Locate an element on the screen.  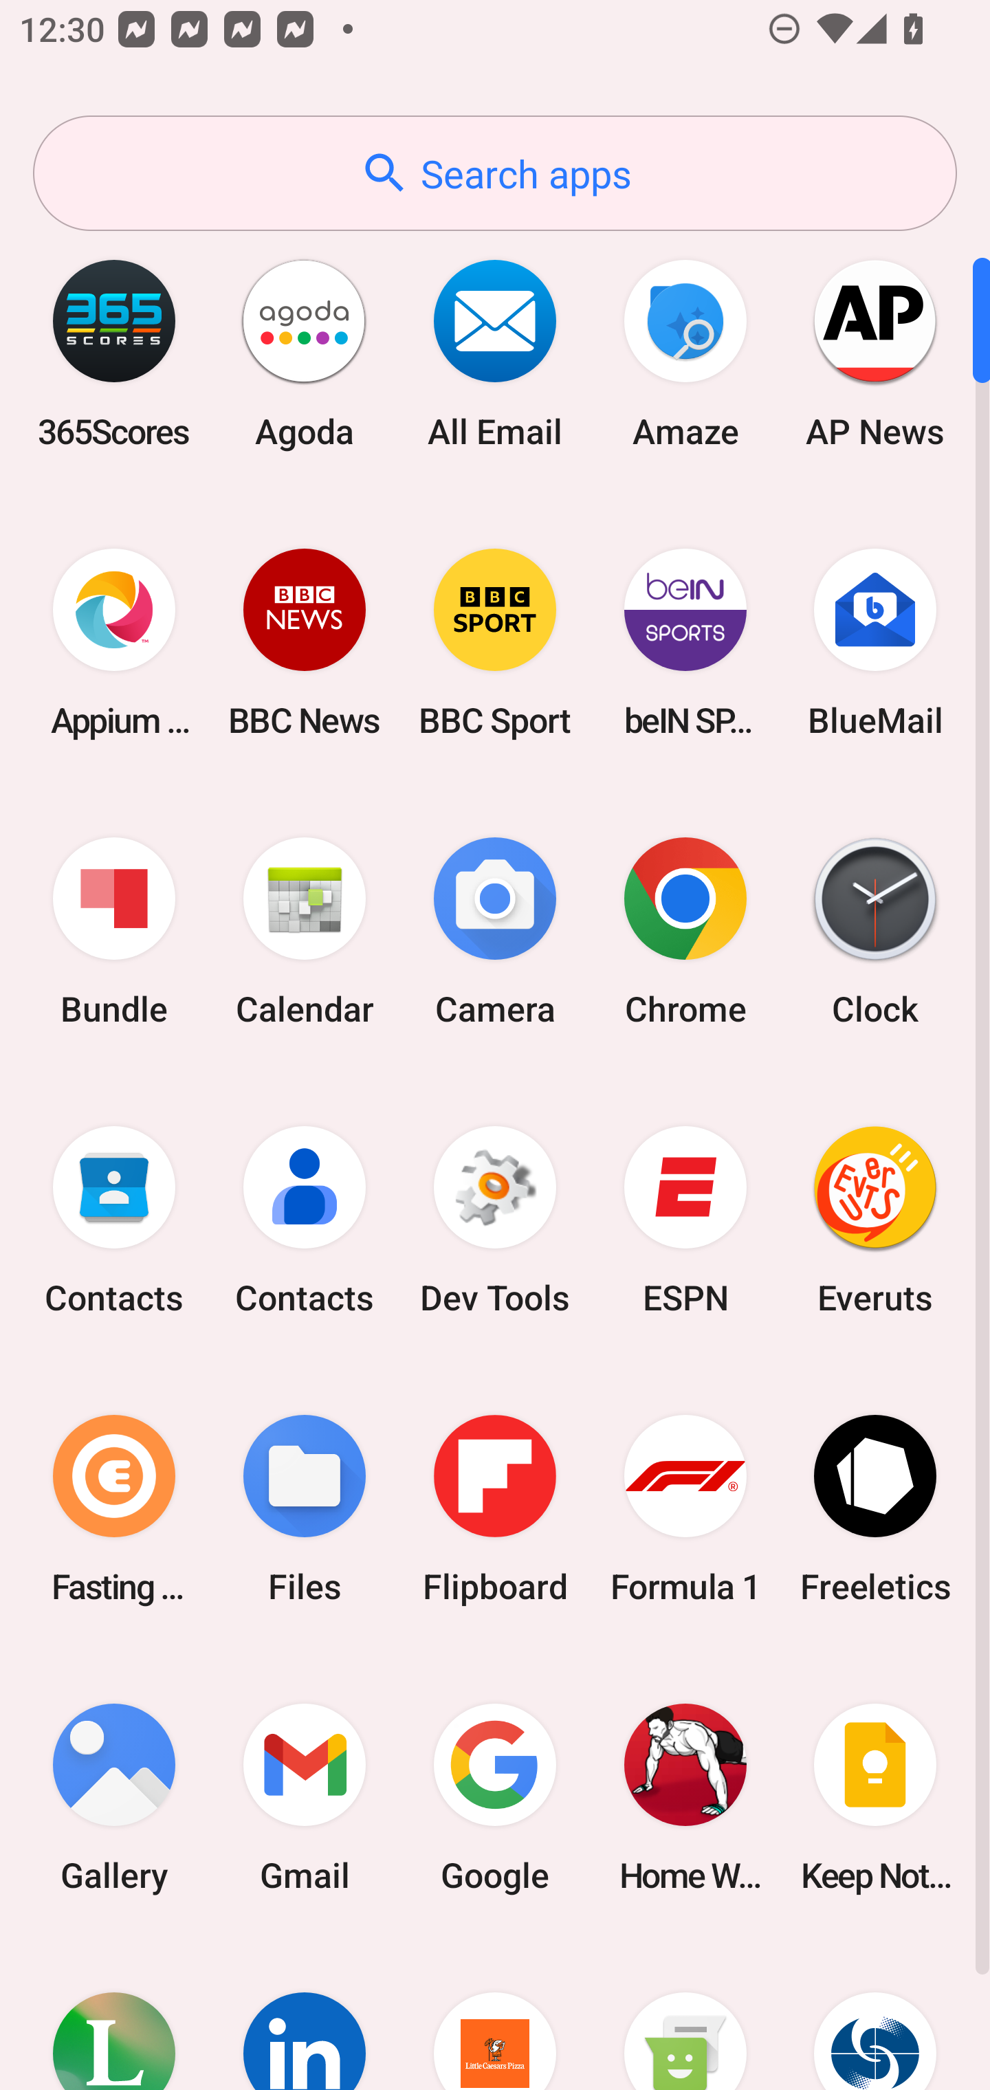
Fasting Coach is located at coordinates (114, 1508).